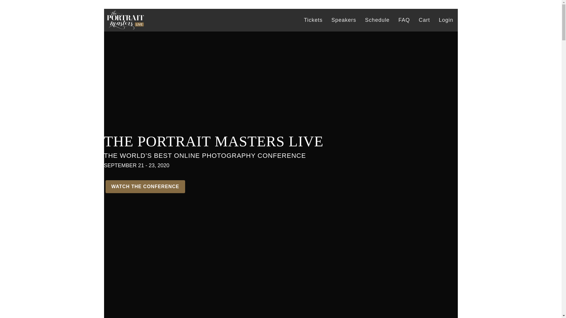 This screenshot has height=318, width=566. Describe the element at coordinates (125, 20) in the screenshot. I see `THE PORTRAIT MASTERS LIVE` at that location.